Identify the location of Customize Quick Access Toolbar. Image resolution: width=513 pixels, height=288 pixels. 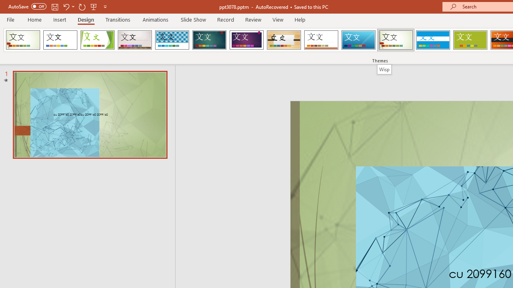
(105, 6).